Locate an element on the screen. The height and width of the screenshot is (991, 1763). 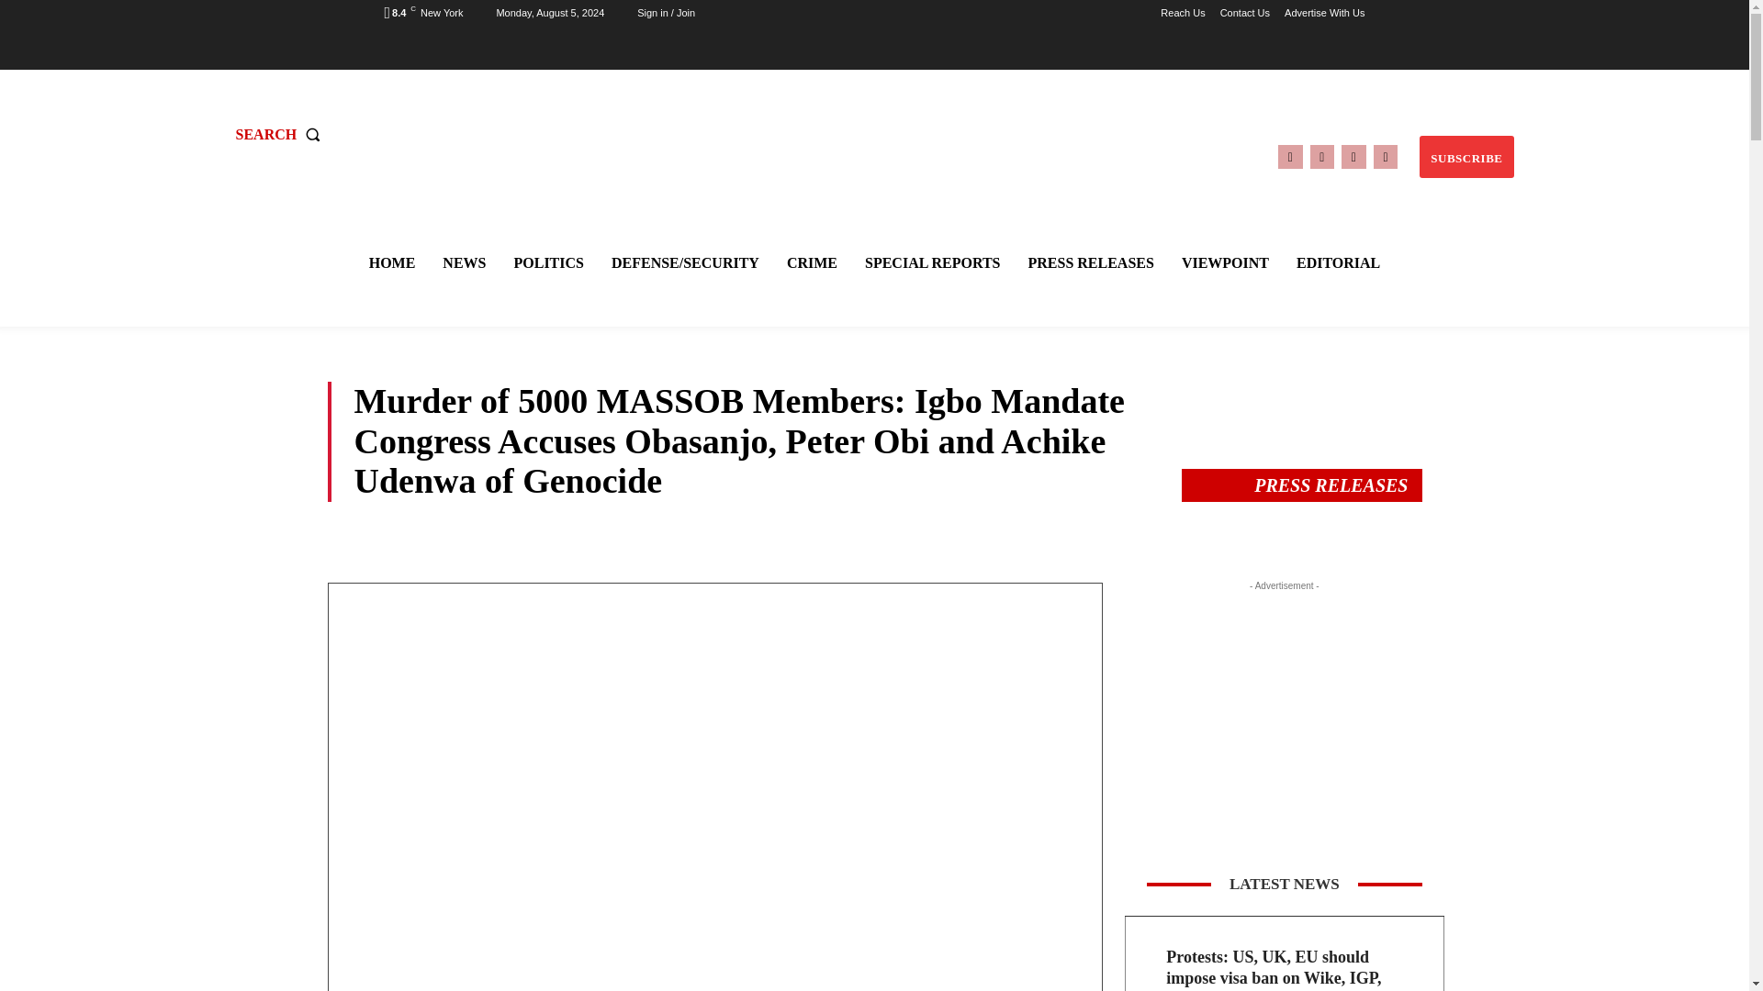
Reach Us is located at coordinates (1182, 13).